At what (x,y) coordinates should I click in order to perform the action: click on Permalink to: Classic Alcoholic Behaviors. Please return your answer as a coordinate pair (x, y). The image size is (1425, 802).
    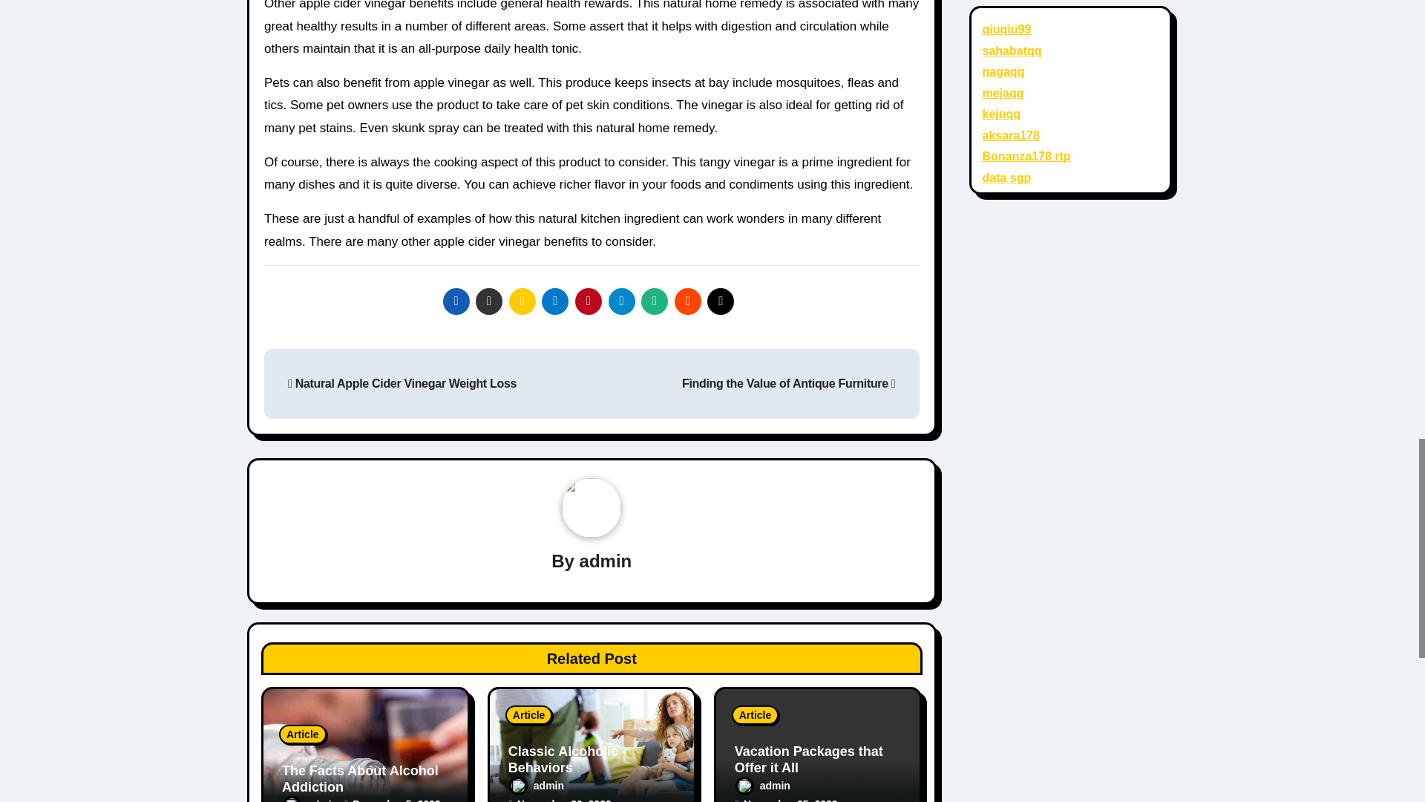
    Looking at the image, I should click on (563, 760).